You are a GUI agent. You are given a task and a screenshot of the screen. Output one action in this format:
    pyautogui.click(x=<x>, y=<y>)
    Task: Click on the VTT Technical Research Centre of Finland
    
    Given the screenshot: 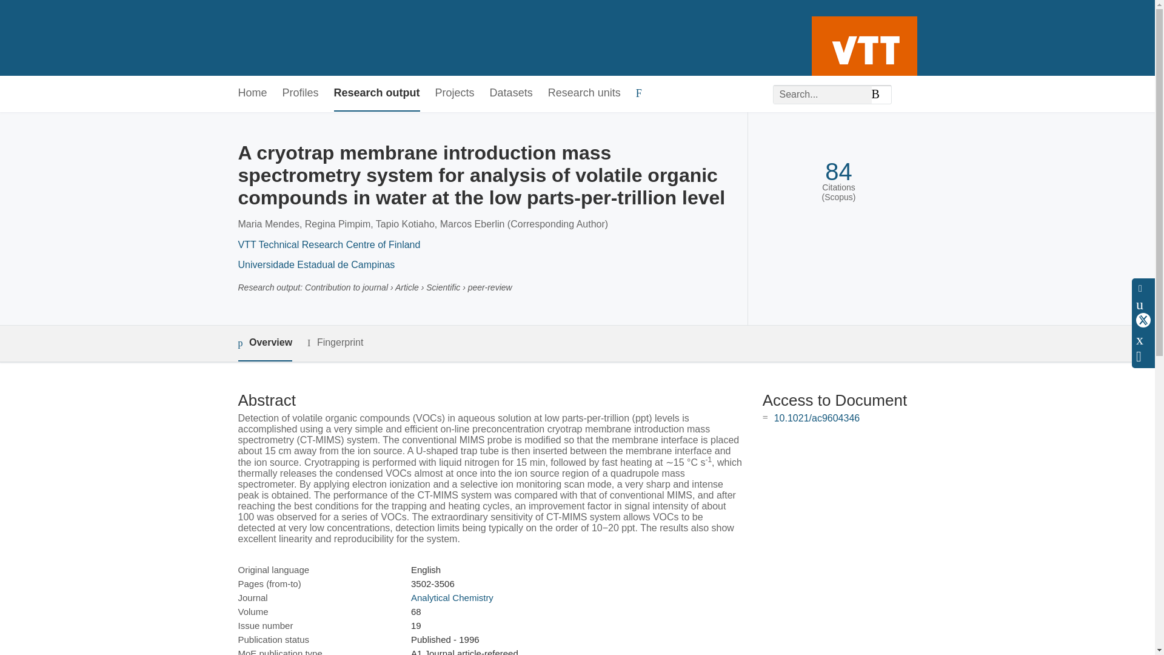 What is the action you would take?
    pyautogui.click(x=329, y=244)
    